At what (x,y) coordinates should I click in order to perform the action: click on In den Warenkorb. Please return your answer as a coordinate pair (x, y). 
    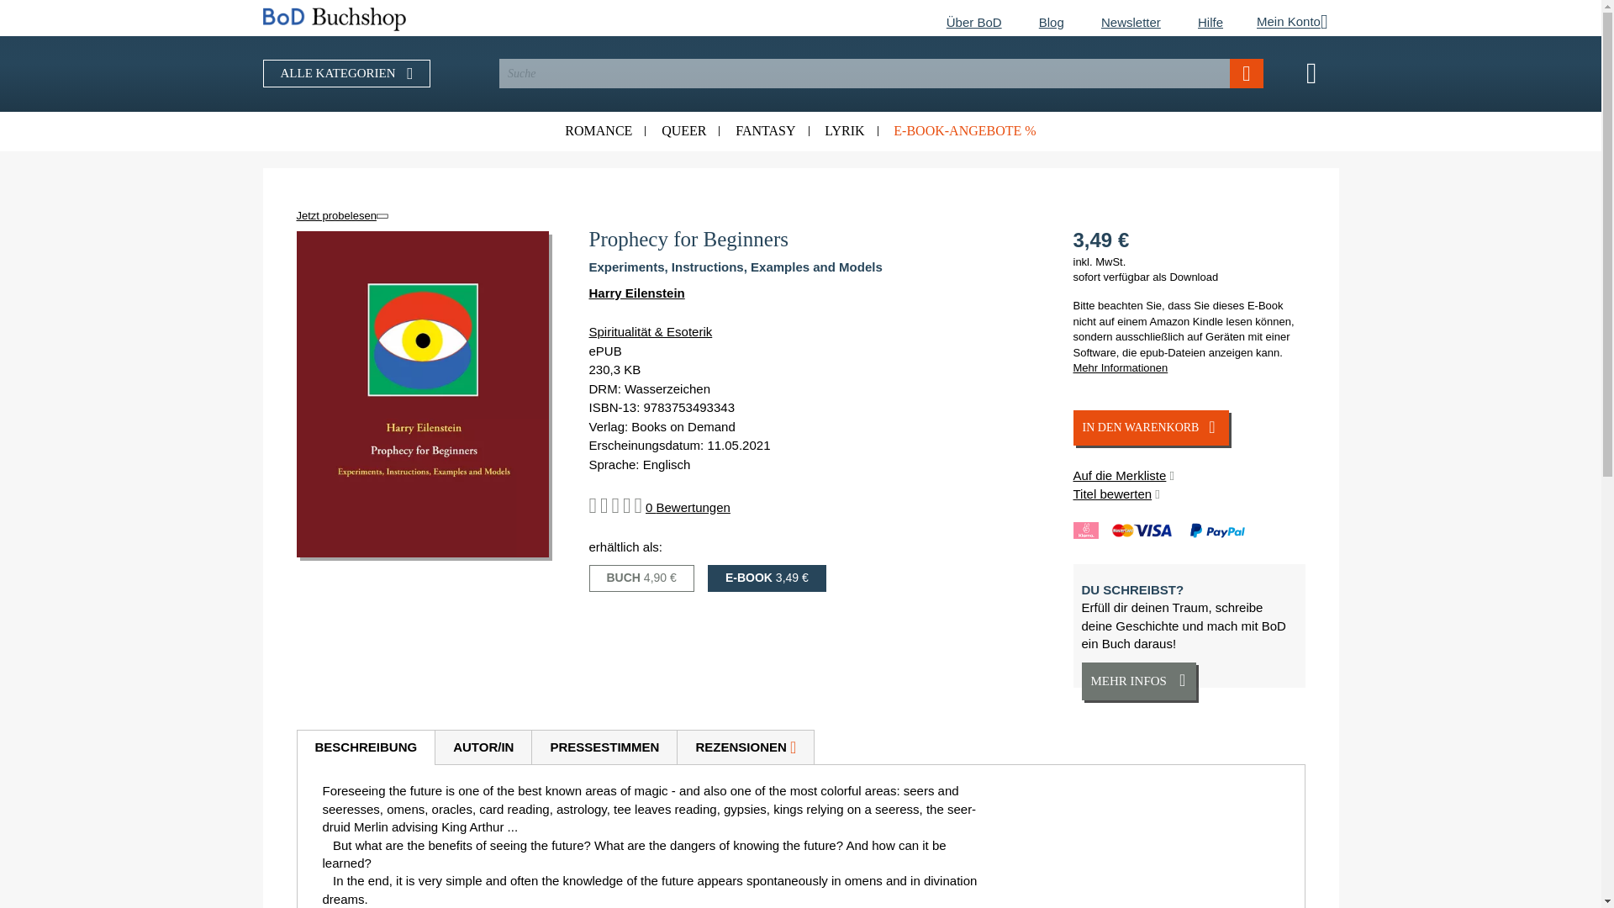
    Looking at the image, I should click on (1150, 428).